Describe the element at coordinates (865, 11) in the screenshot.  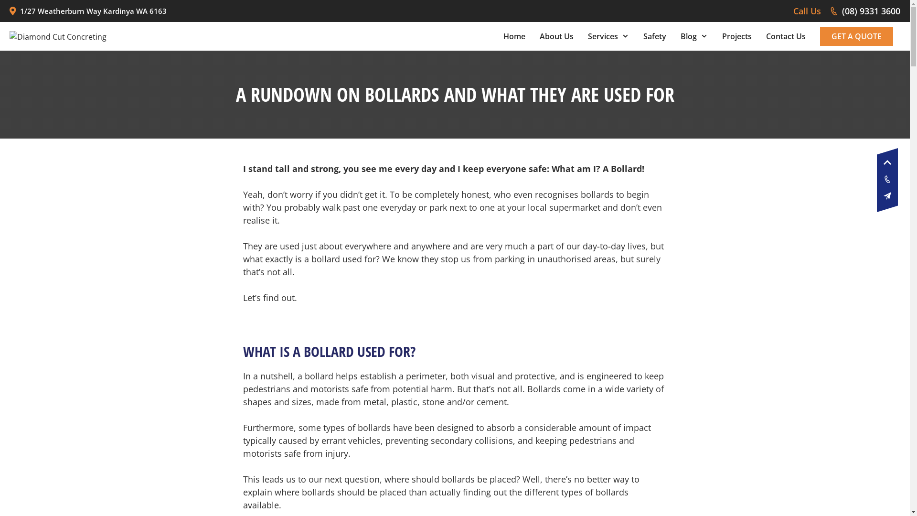
I see `(08) 9331 3600` at that location.